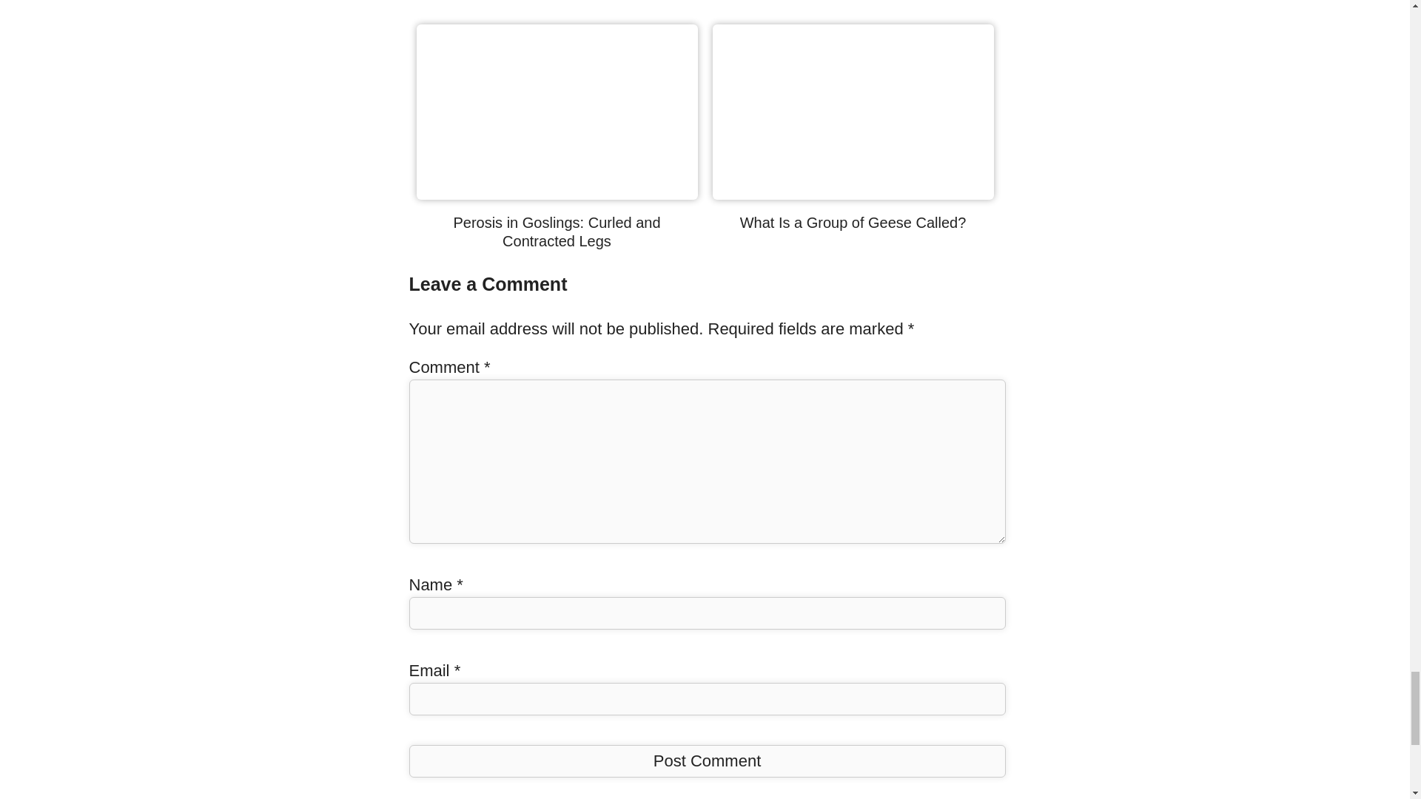 The width and height of the screenshot is (1421, 799). I want to click on Perosis in Goslings: Curled and Contracted Legs, so click(557, 232).